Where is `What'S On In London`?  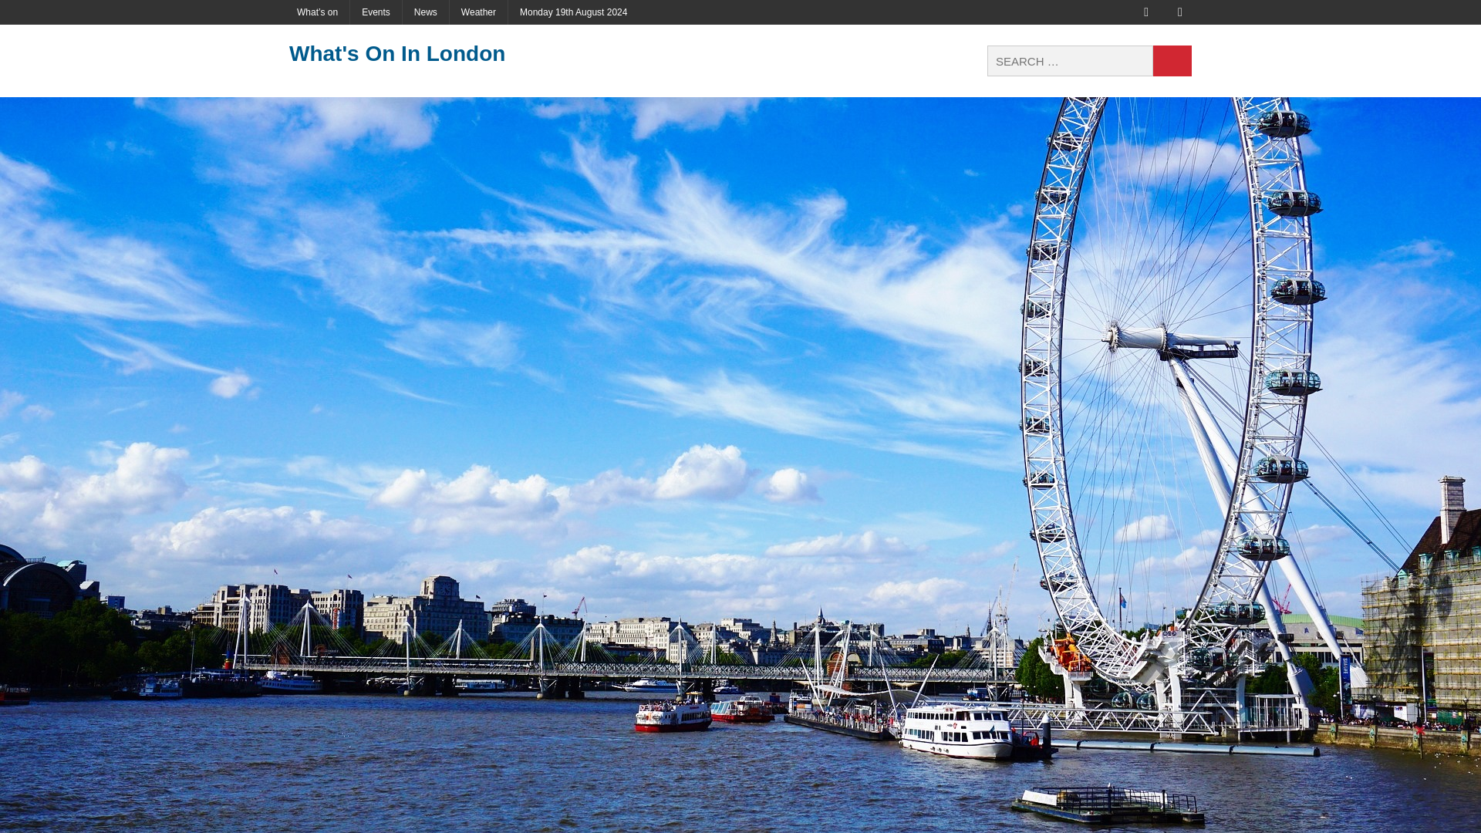 What'S On In London is located at coordinates (431, 53).